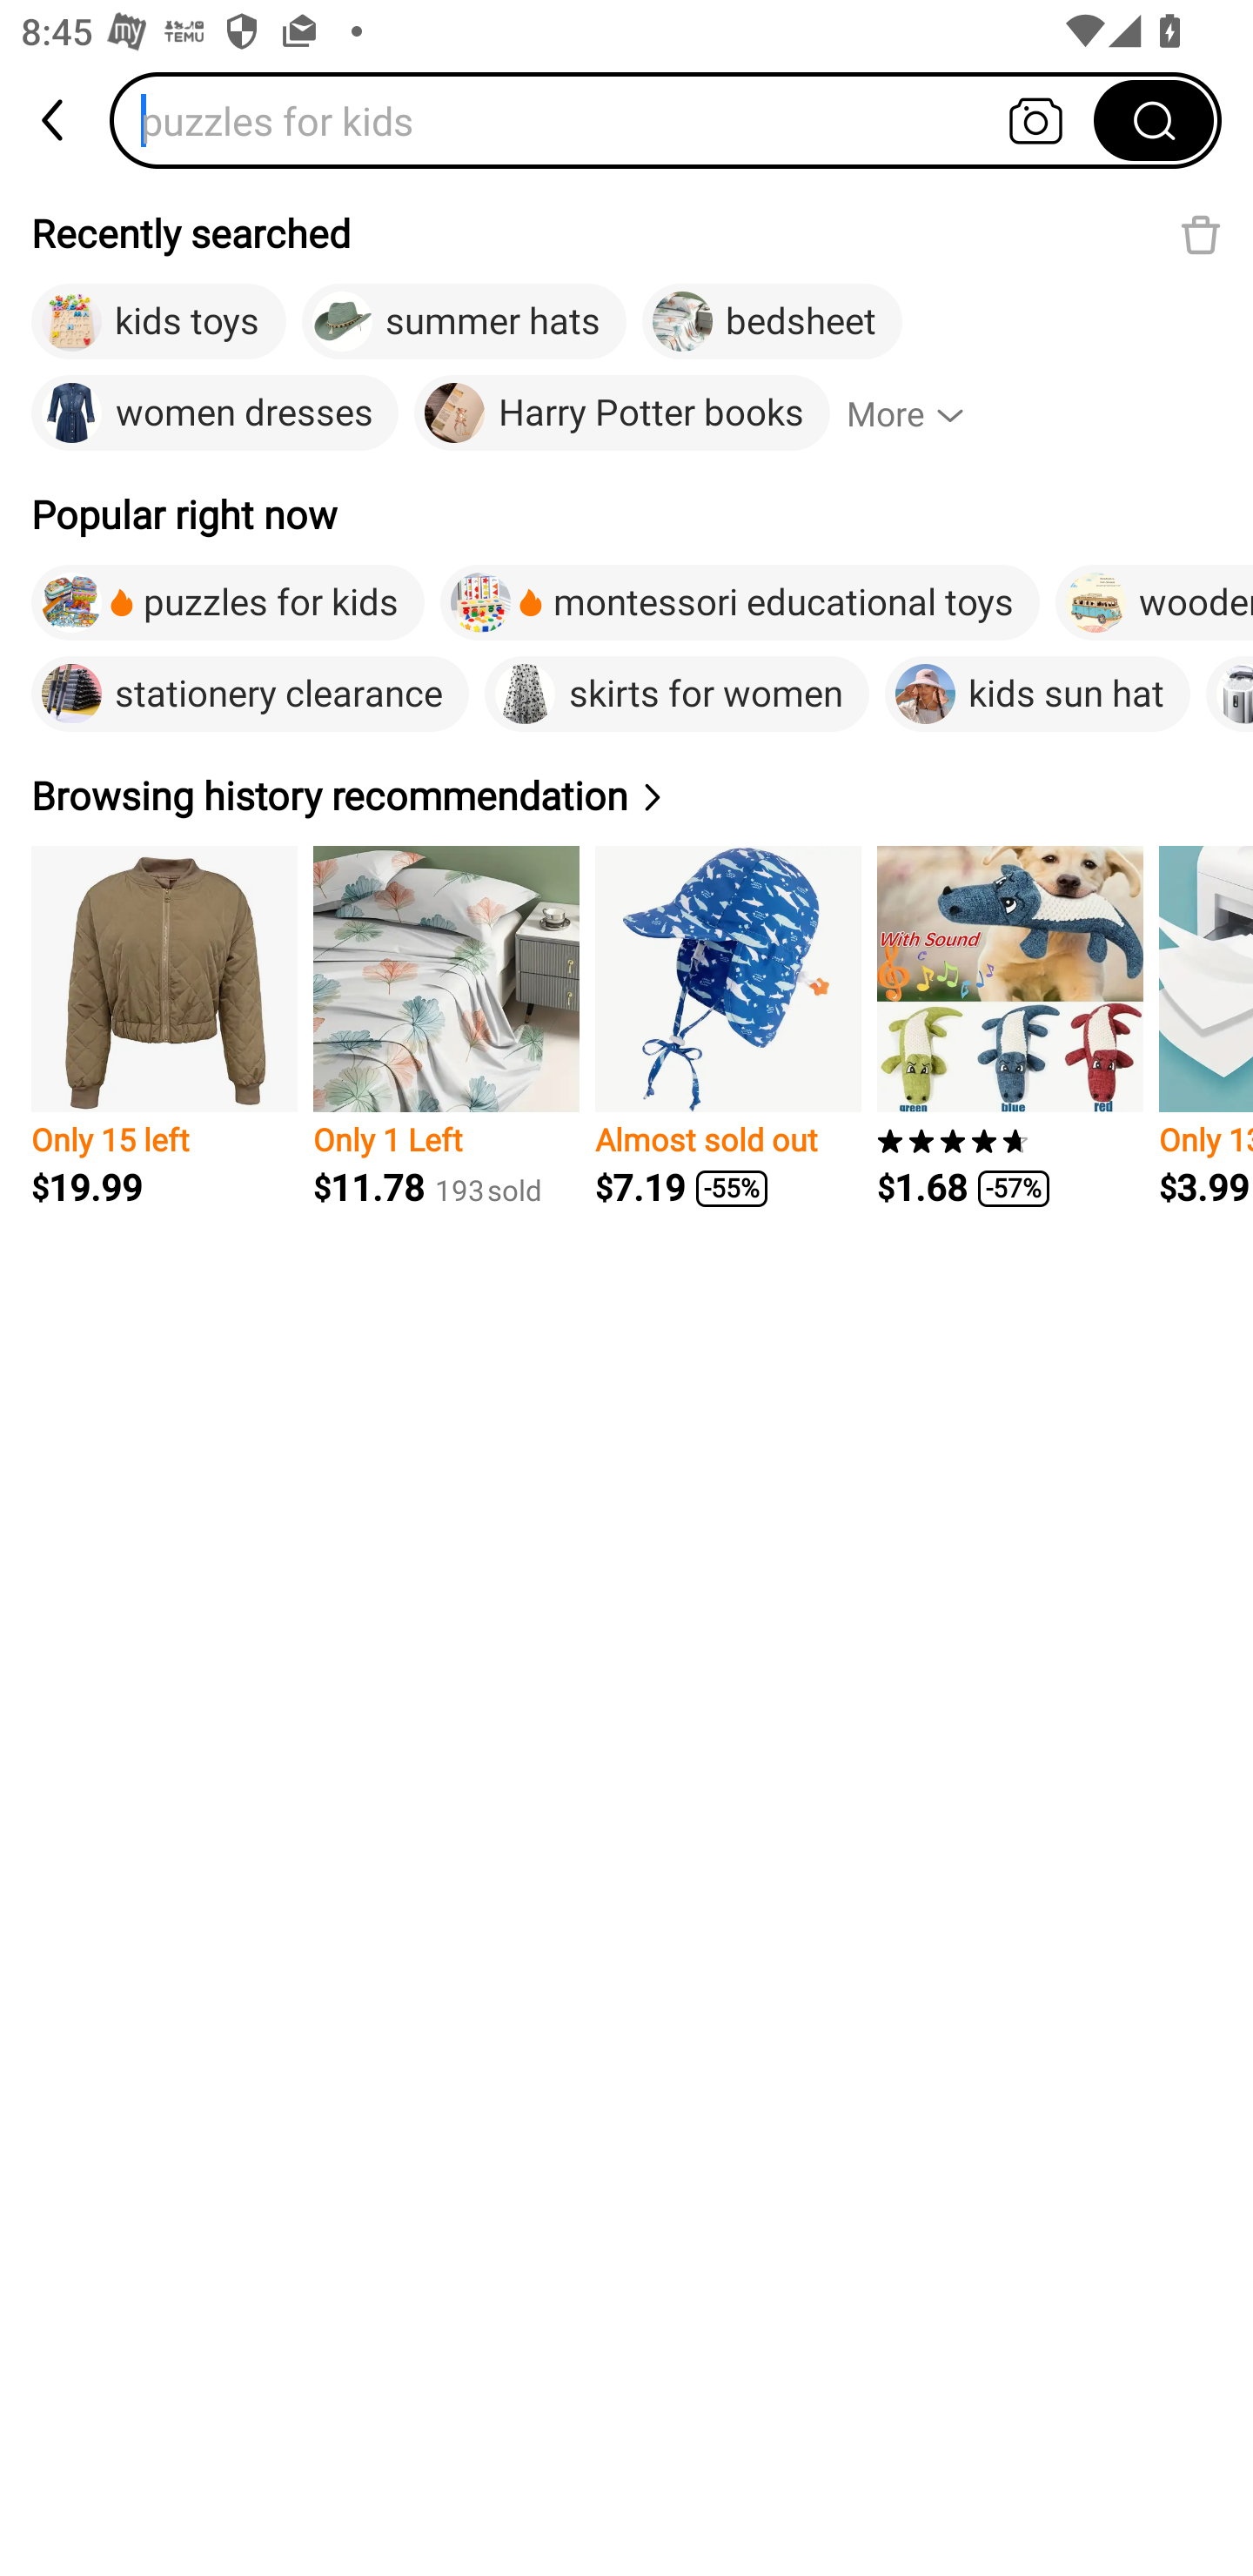 This screenshot has height=2576, width=1253. I want to click on women dresses, so click(214, 413).